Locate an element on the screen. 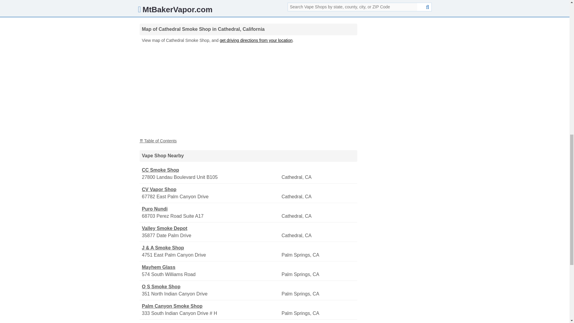  Mayhem Glass is located at coordinates (211, 267).